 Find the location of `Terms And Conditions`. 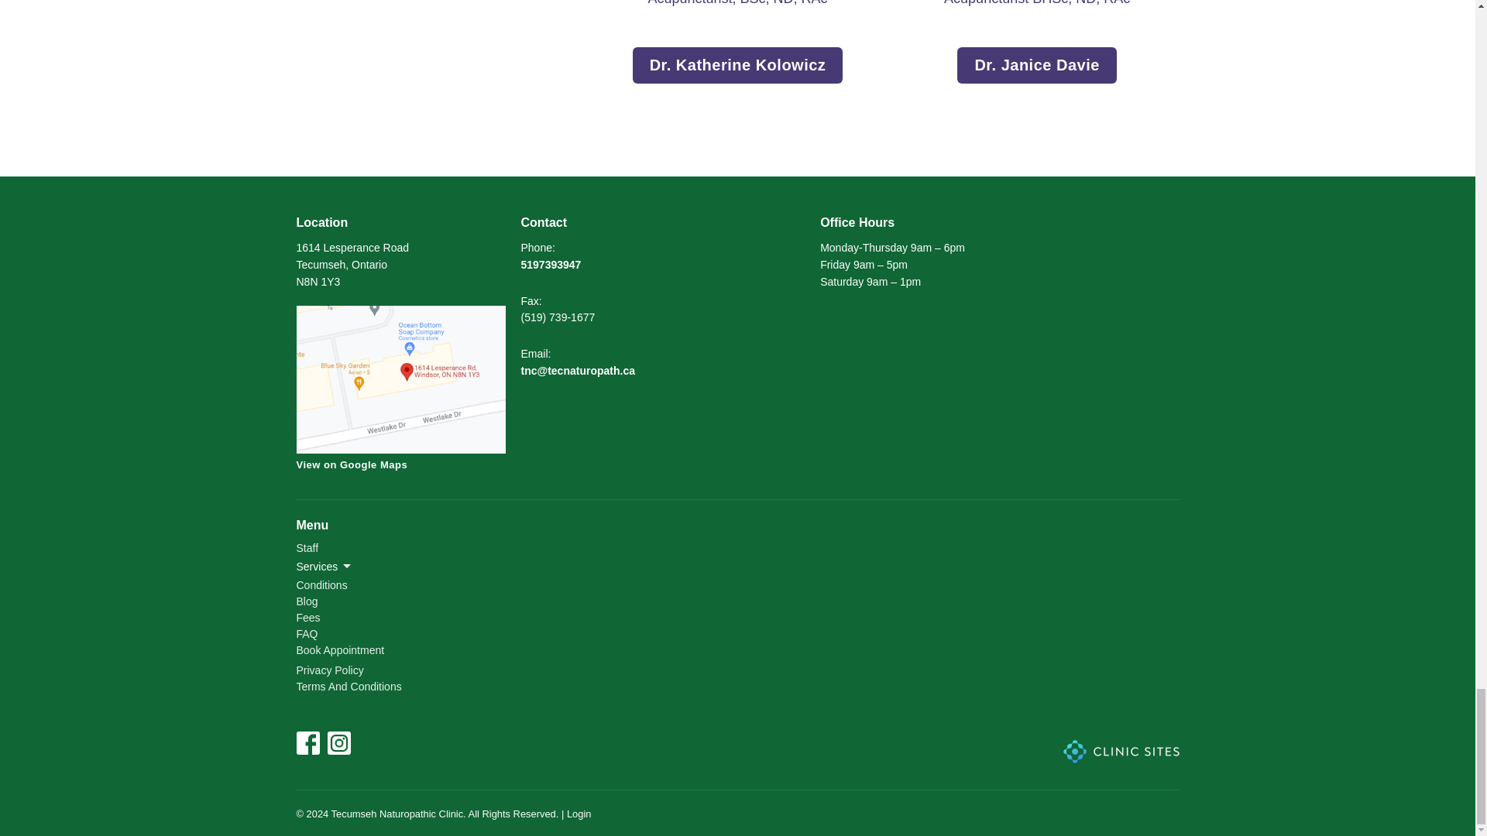

Terms And Conditions is located at coordinates (349, 687).